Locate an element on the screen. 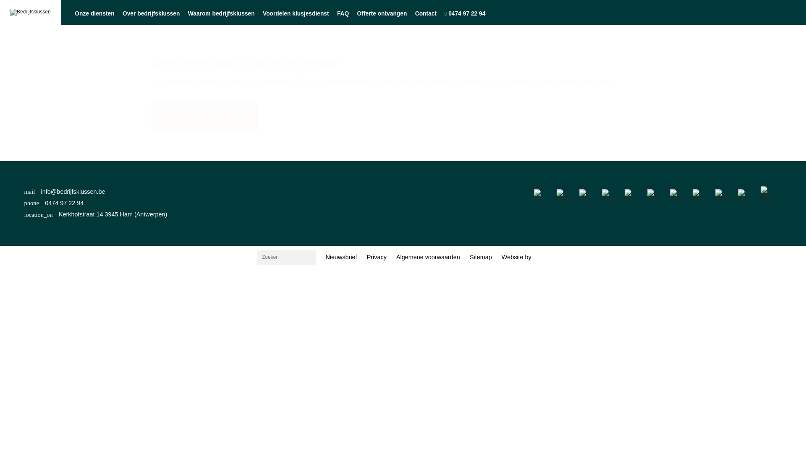 Image resolution: width=806 pixels, height=453 pixels. Over bedrijfsklussen is located at coordinates (151, 13).